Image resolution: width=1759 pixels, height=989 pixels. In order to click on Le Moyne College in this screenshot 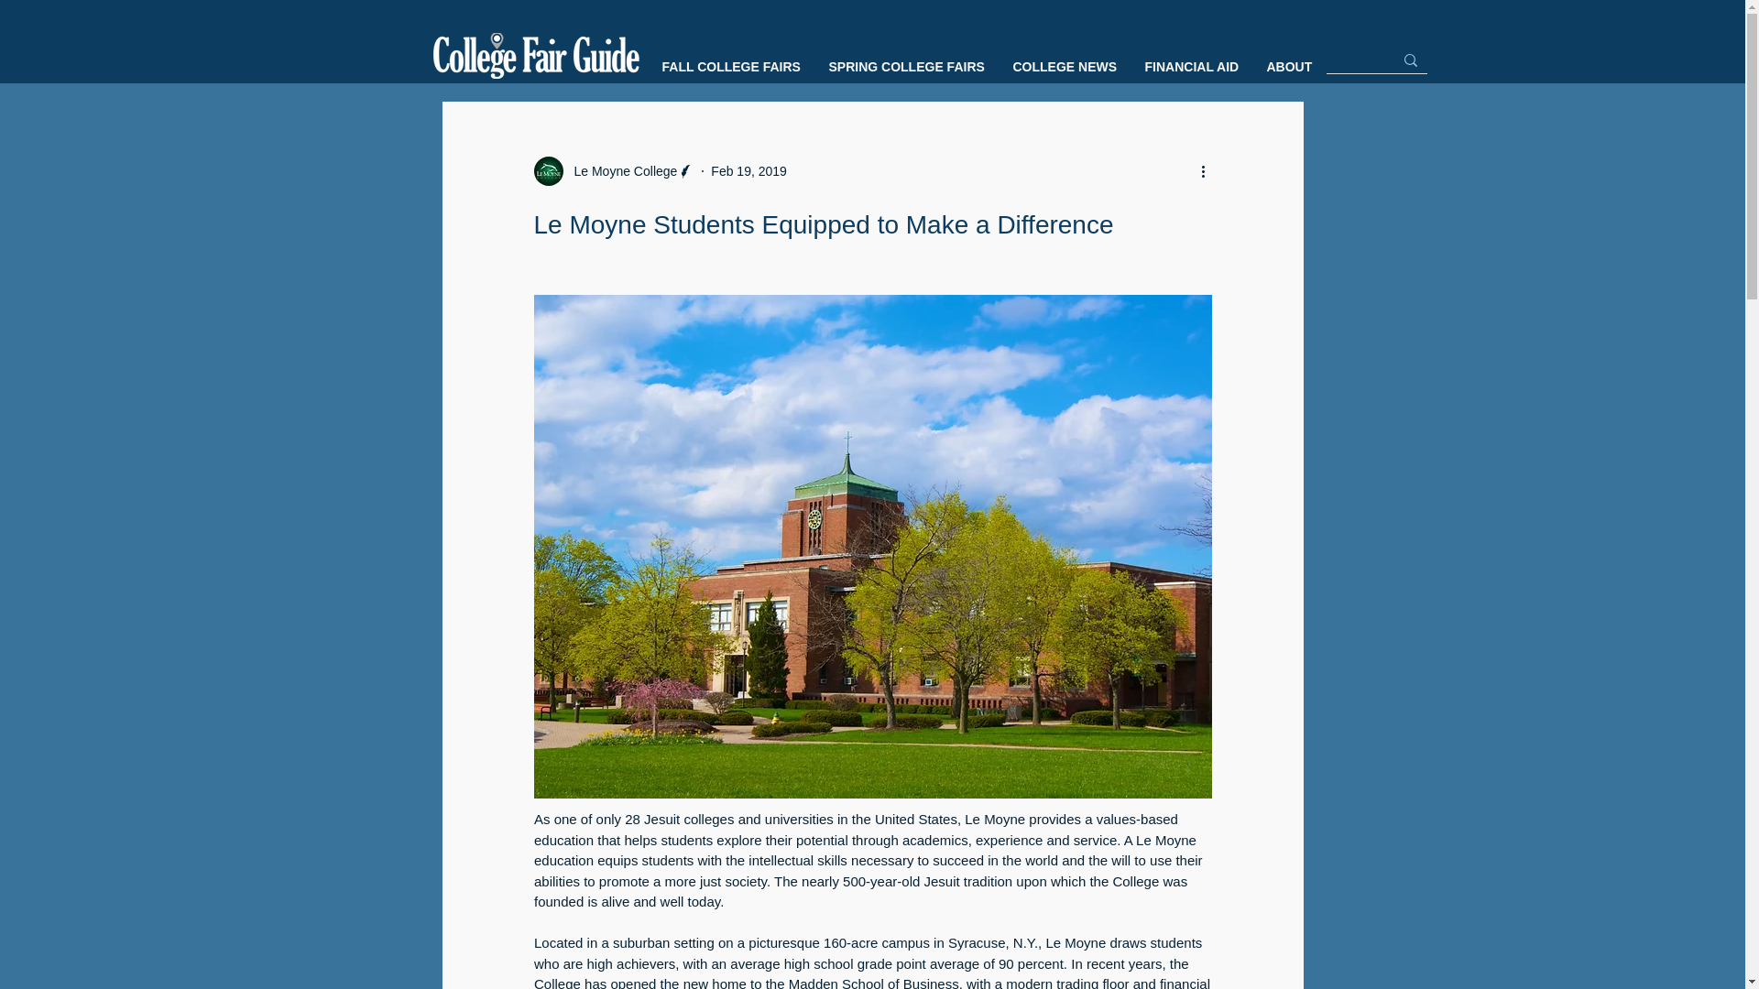, I will do `click(619, 170)`.